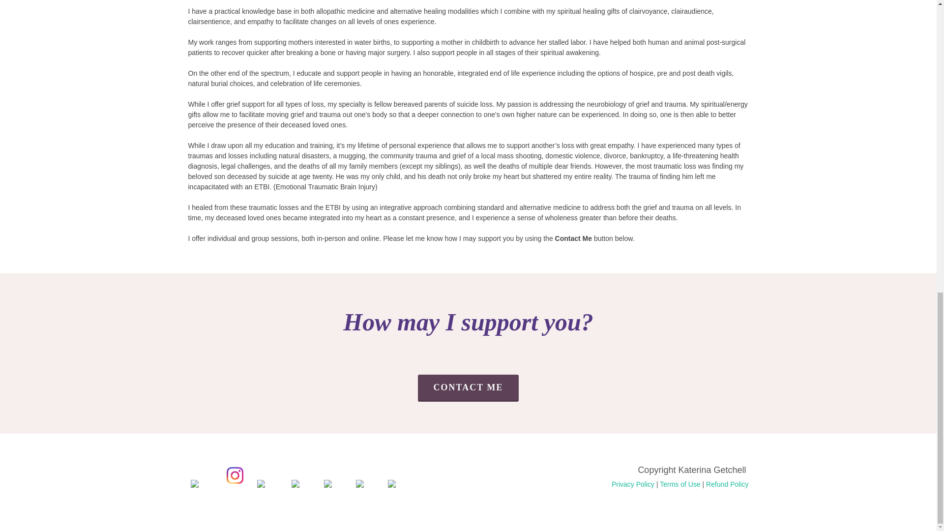  I want to click on Terms of Use, so click(680, 484).